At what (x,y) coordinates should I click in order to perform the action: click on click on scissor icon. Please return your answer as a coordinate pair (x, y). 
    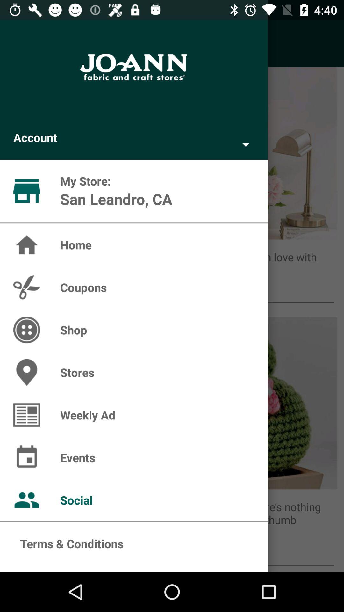
    Looking at the image, I should click on (27, 288).